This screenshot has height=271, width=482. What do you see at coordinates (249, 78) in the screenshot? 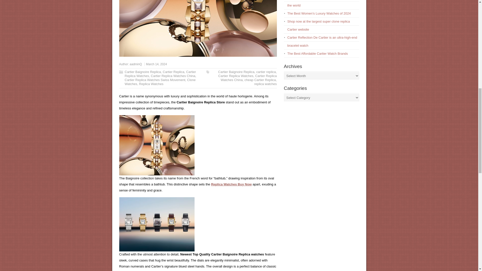
I see `Cartier Replica Watches China` at bounding box center [249, 78].